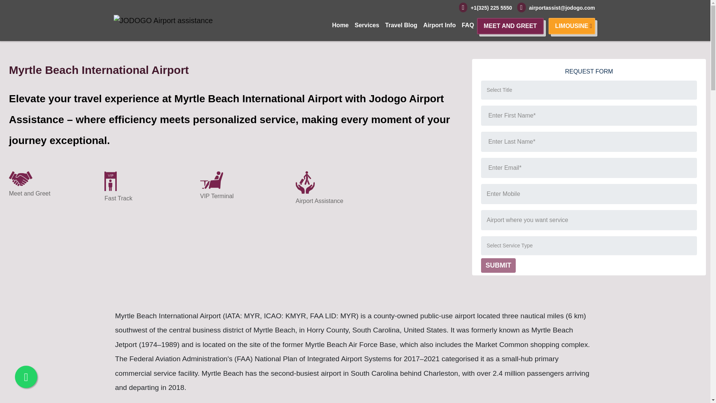 Image resolution: width=716 pixels, height=403 pixels. I want to click on Services, so click(367, 25).